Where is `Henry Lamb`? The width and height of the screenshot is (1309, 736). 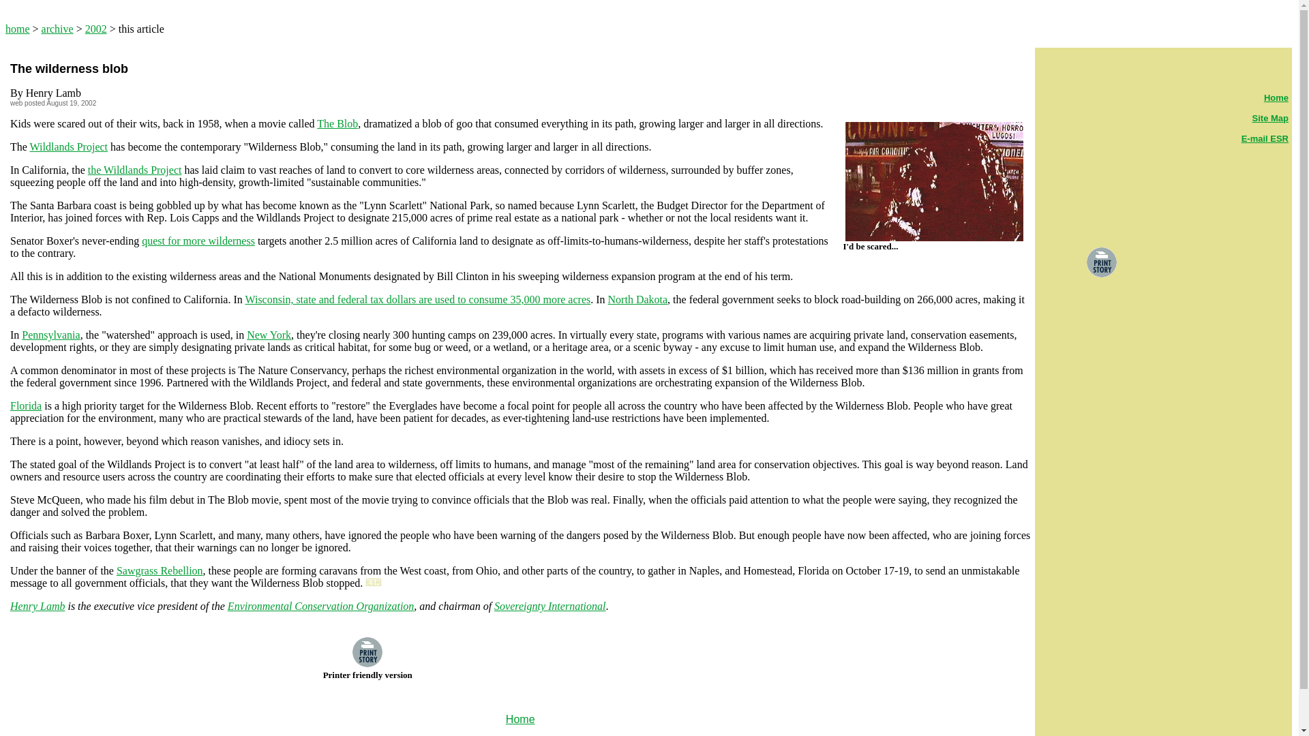 Henry Lamb is located at coordinates (37, 606).